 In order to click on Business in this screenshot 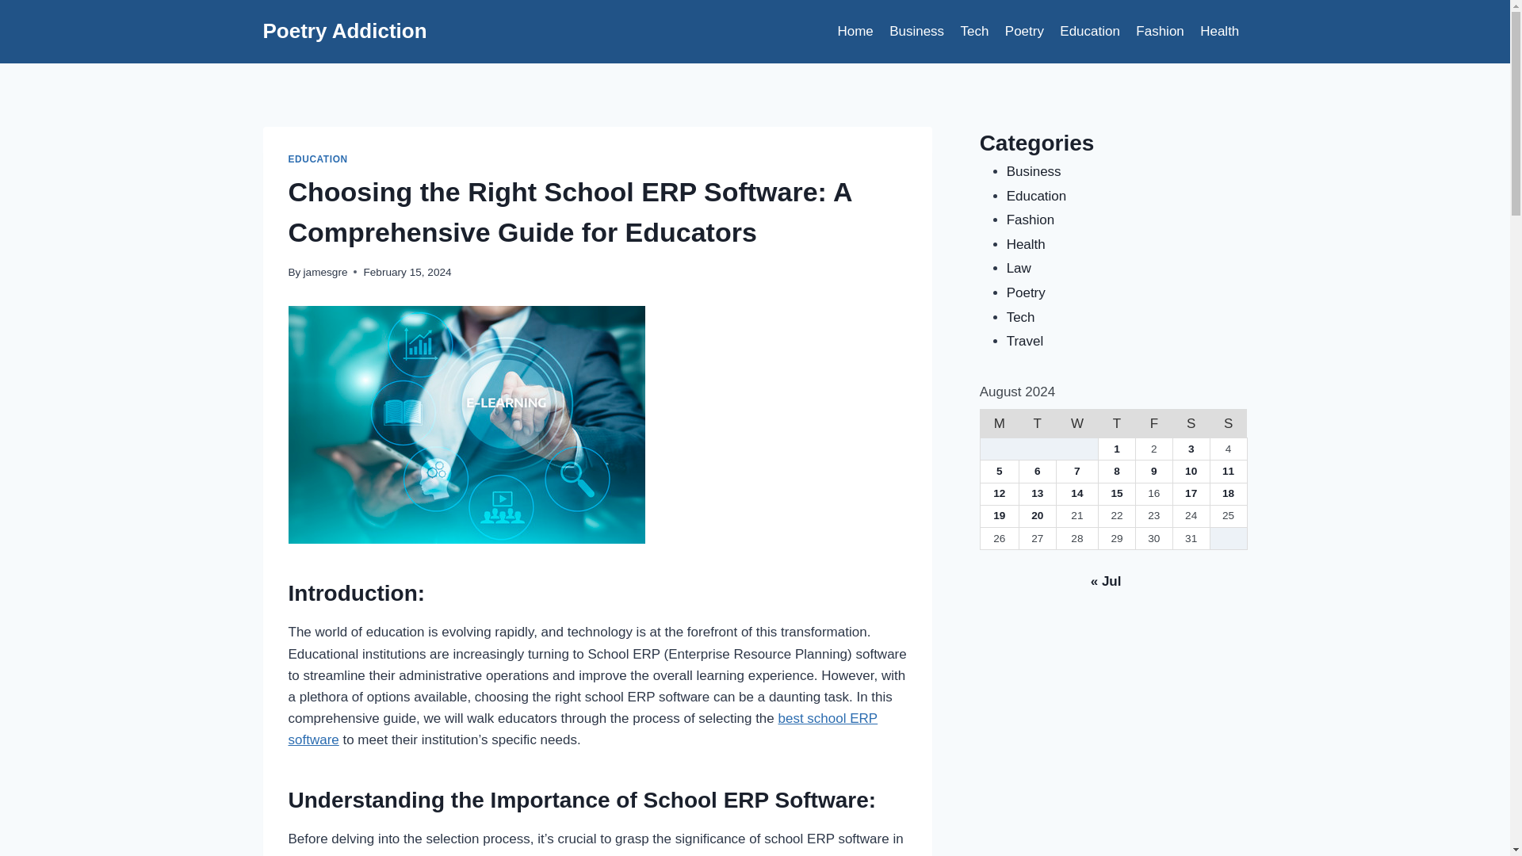, I will do `click(916, 32)`.